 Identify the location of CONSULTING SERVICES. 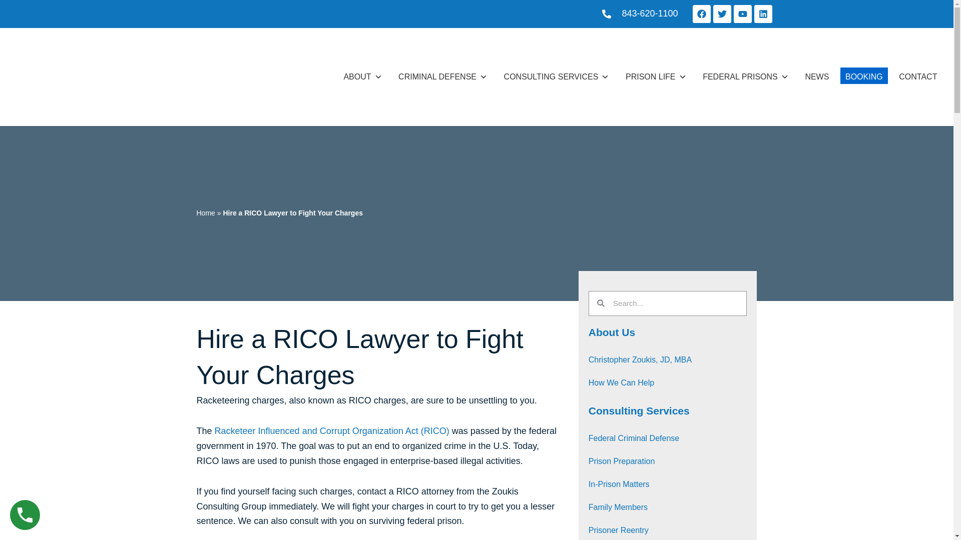
(557, 77).